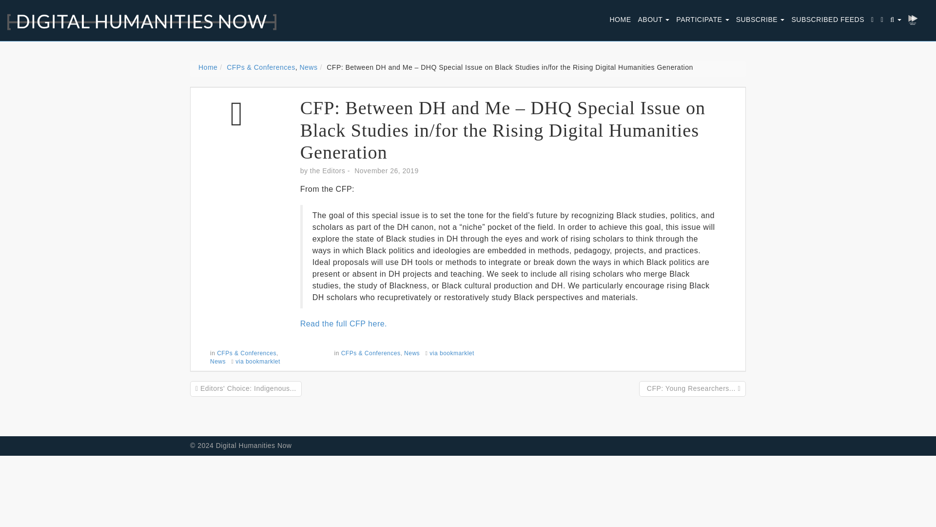 The height and width of the screenshot is (527, 936). What do you see at coordinates (702, 20) in the screenshot?
I see `PARTICIPATE` at bounding box center [702, 20].